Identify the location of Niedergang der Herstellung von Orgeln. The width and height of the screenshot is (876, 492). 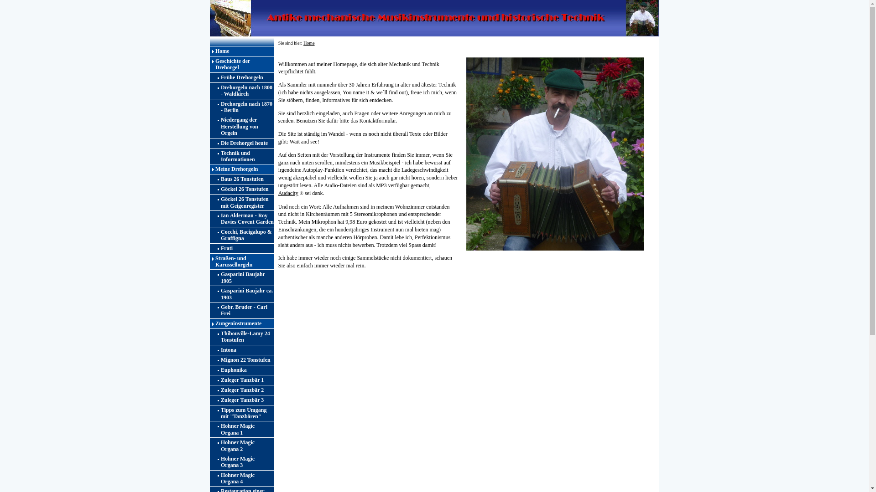
(242, 127).